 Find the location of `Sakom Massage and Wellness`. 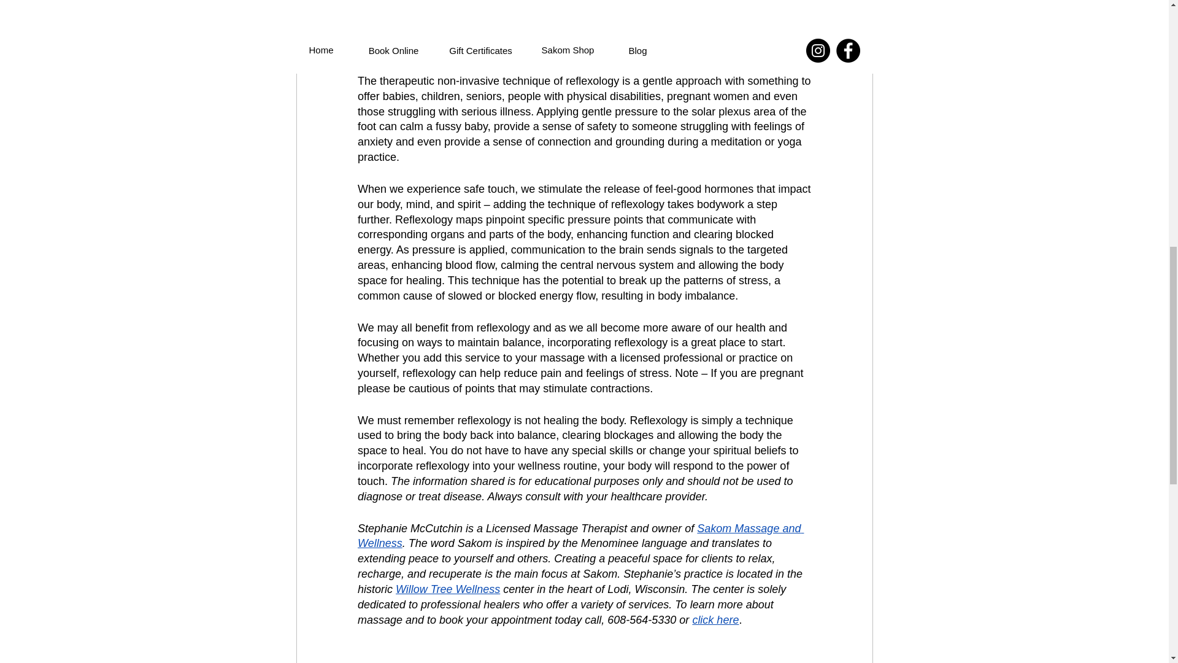

Sakom Massage and Wellness is located at coordinates (580, 537).